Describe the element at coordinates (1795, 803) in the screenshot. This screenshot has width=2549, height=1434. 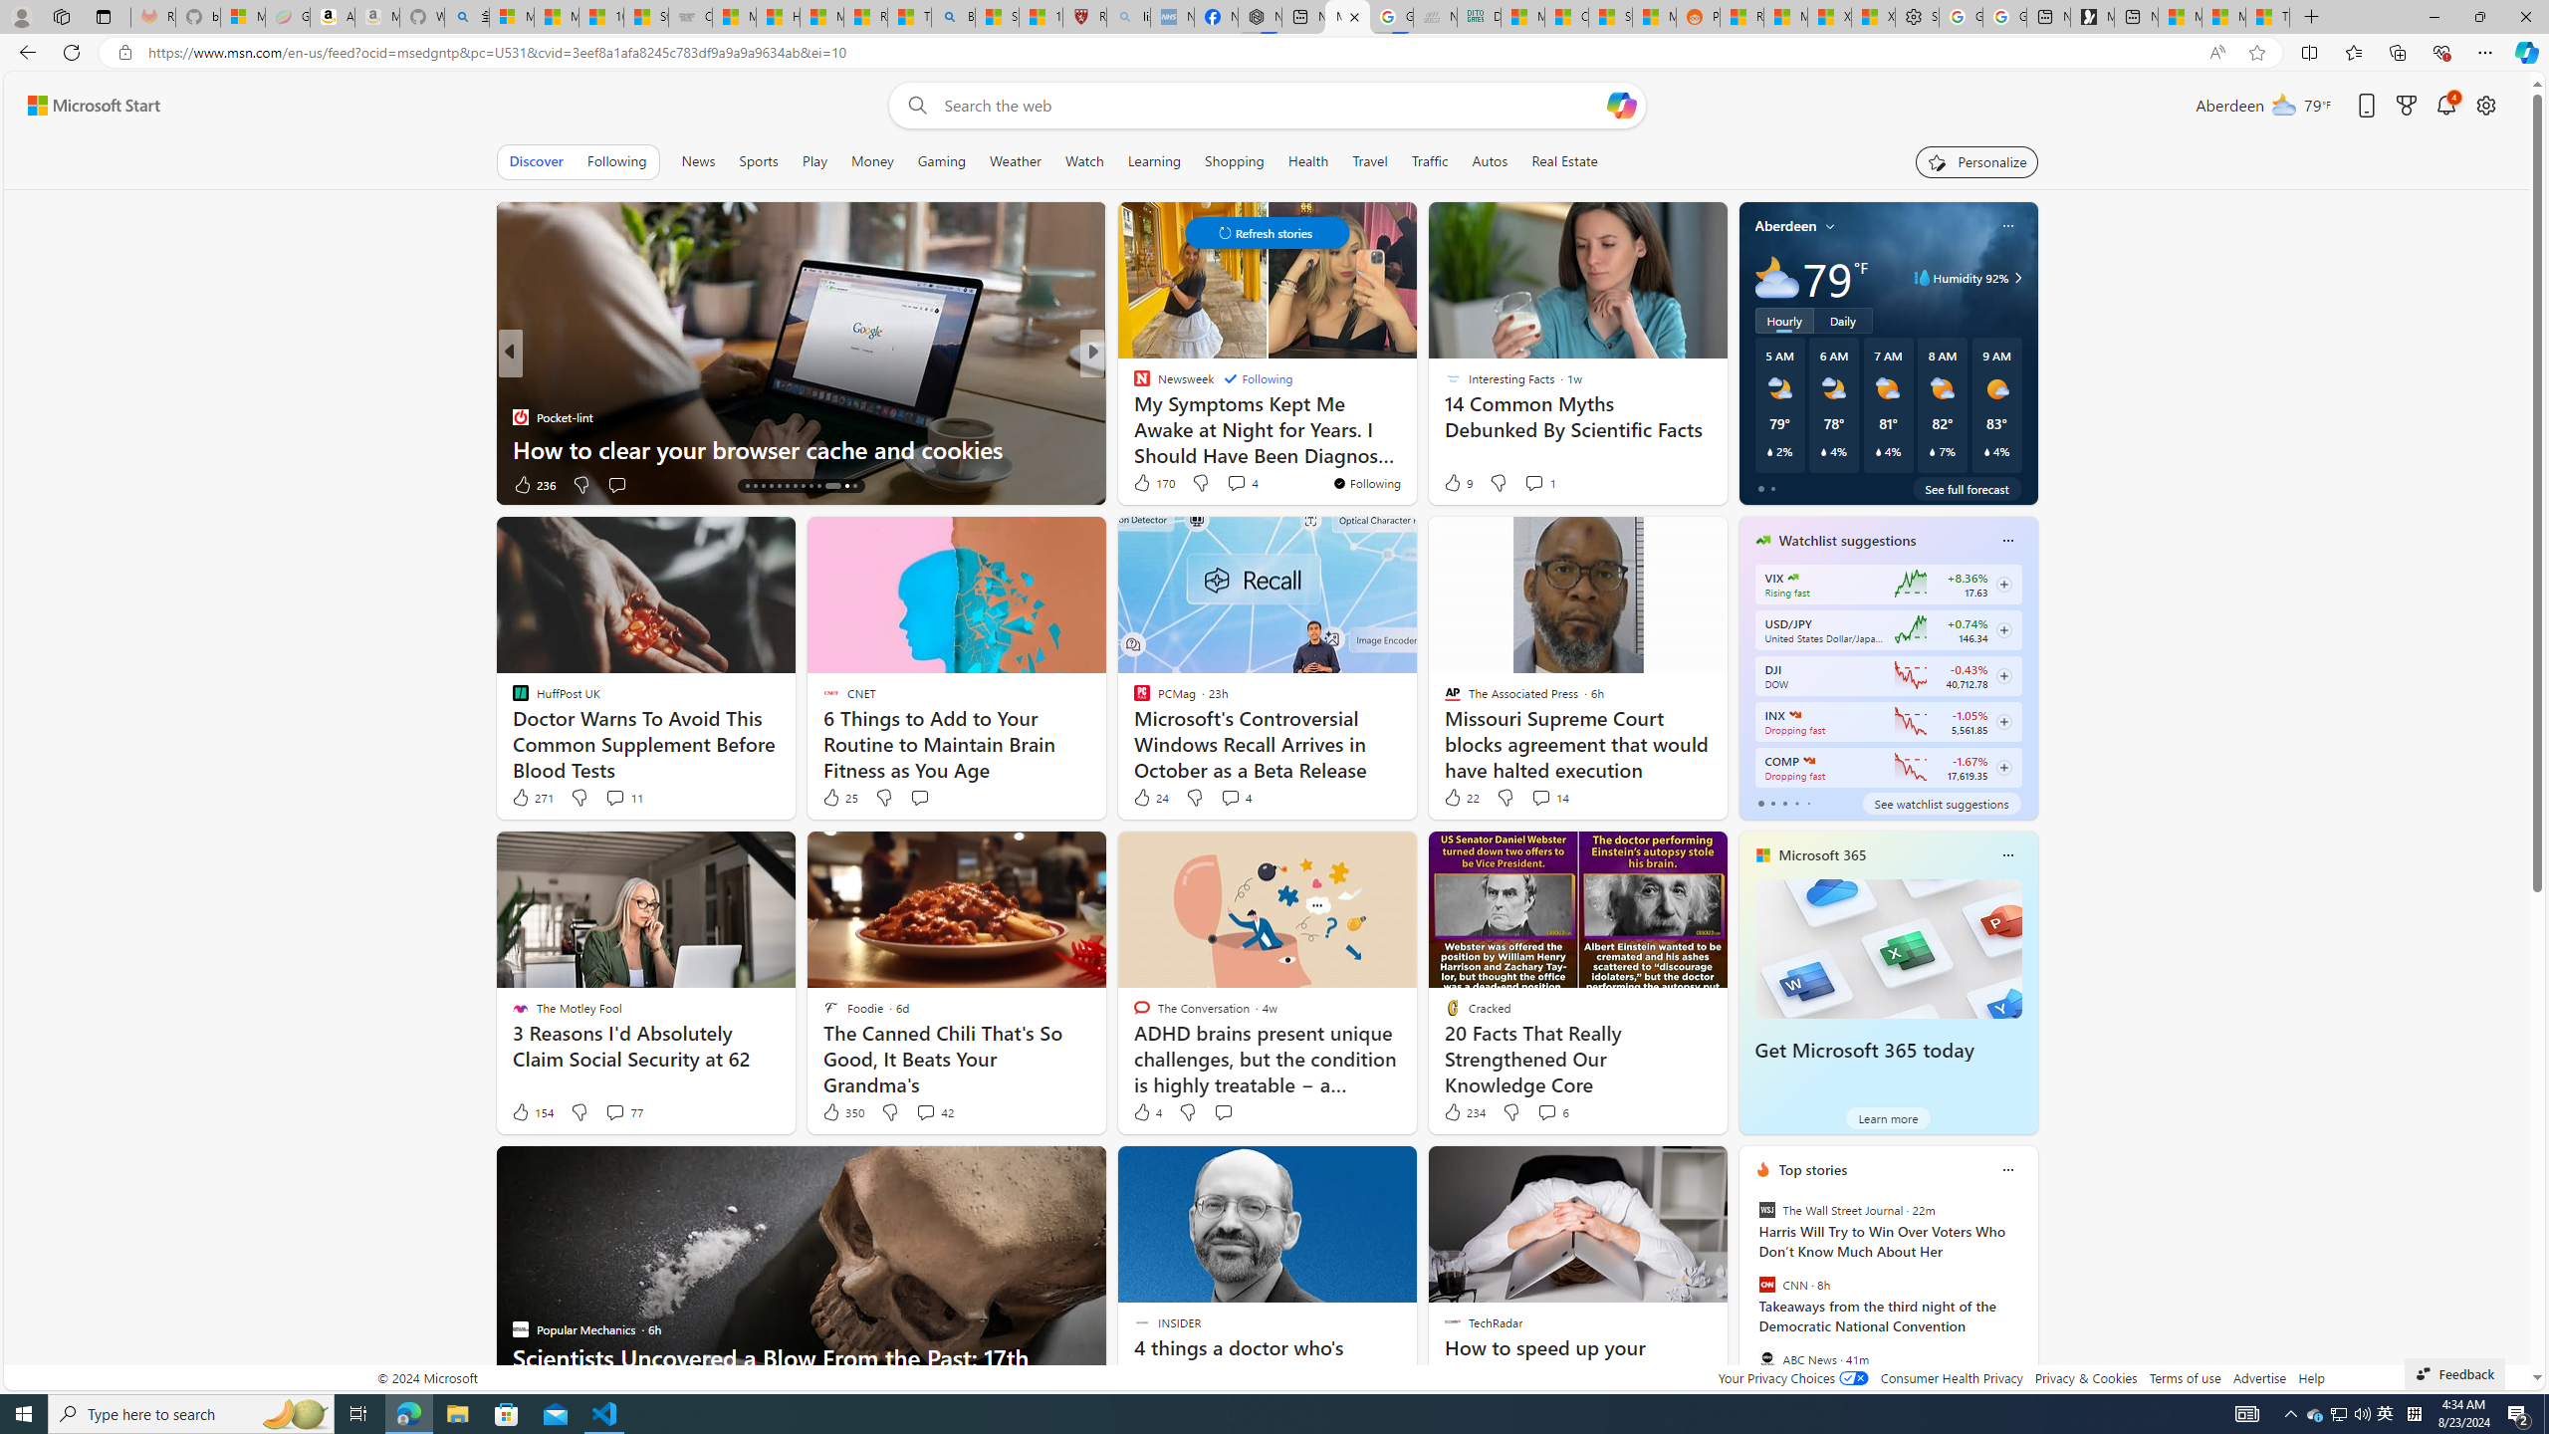
I see `tab-3` at that location.